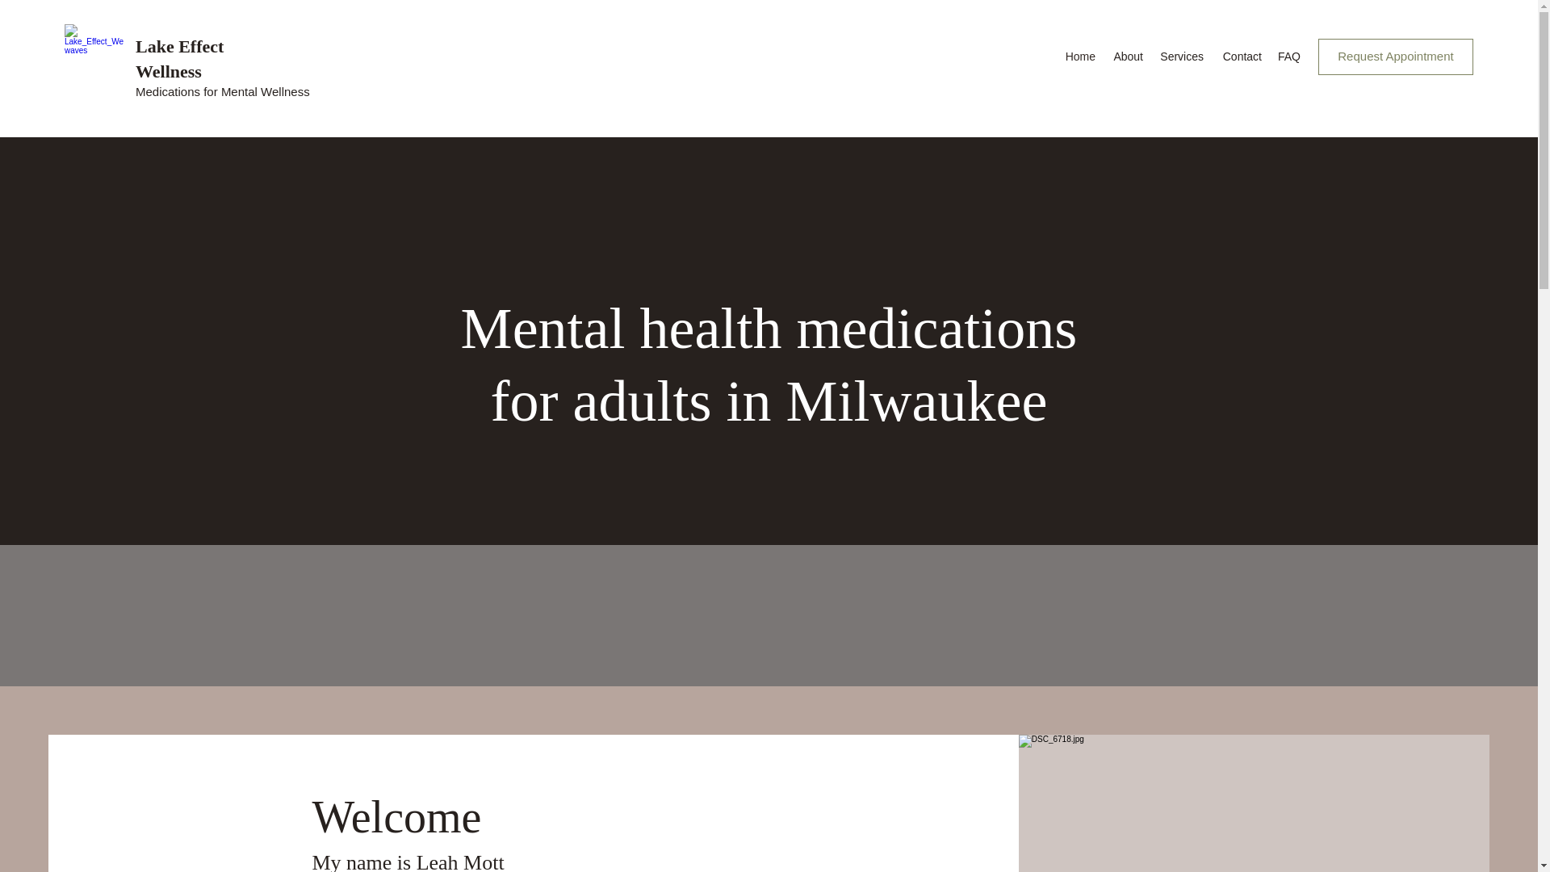 The height and width of the screenshot is (872, 1550). What do you see at coordinates (1288, 57) in the screenshot?
I see `FAQ` at bounding box center [1288, 57].